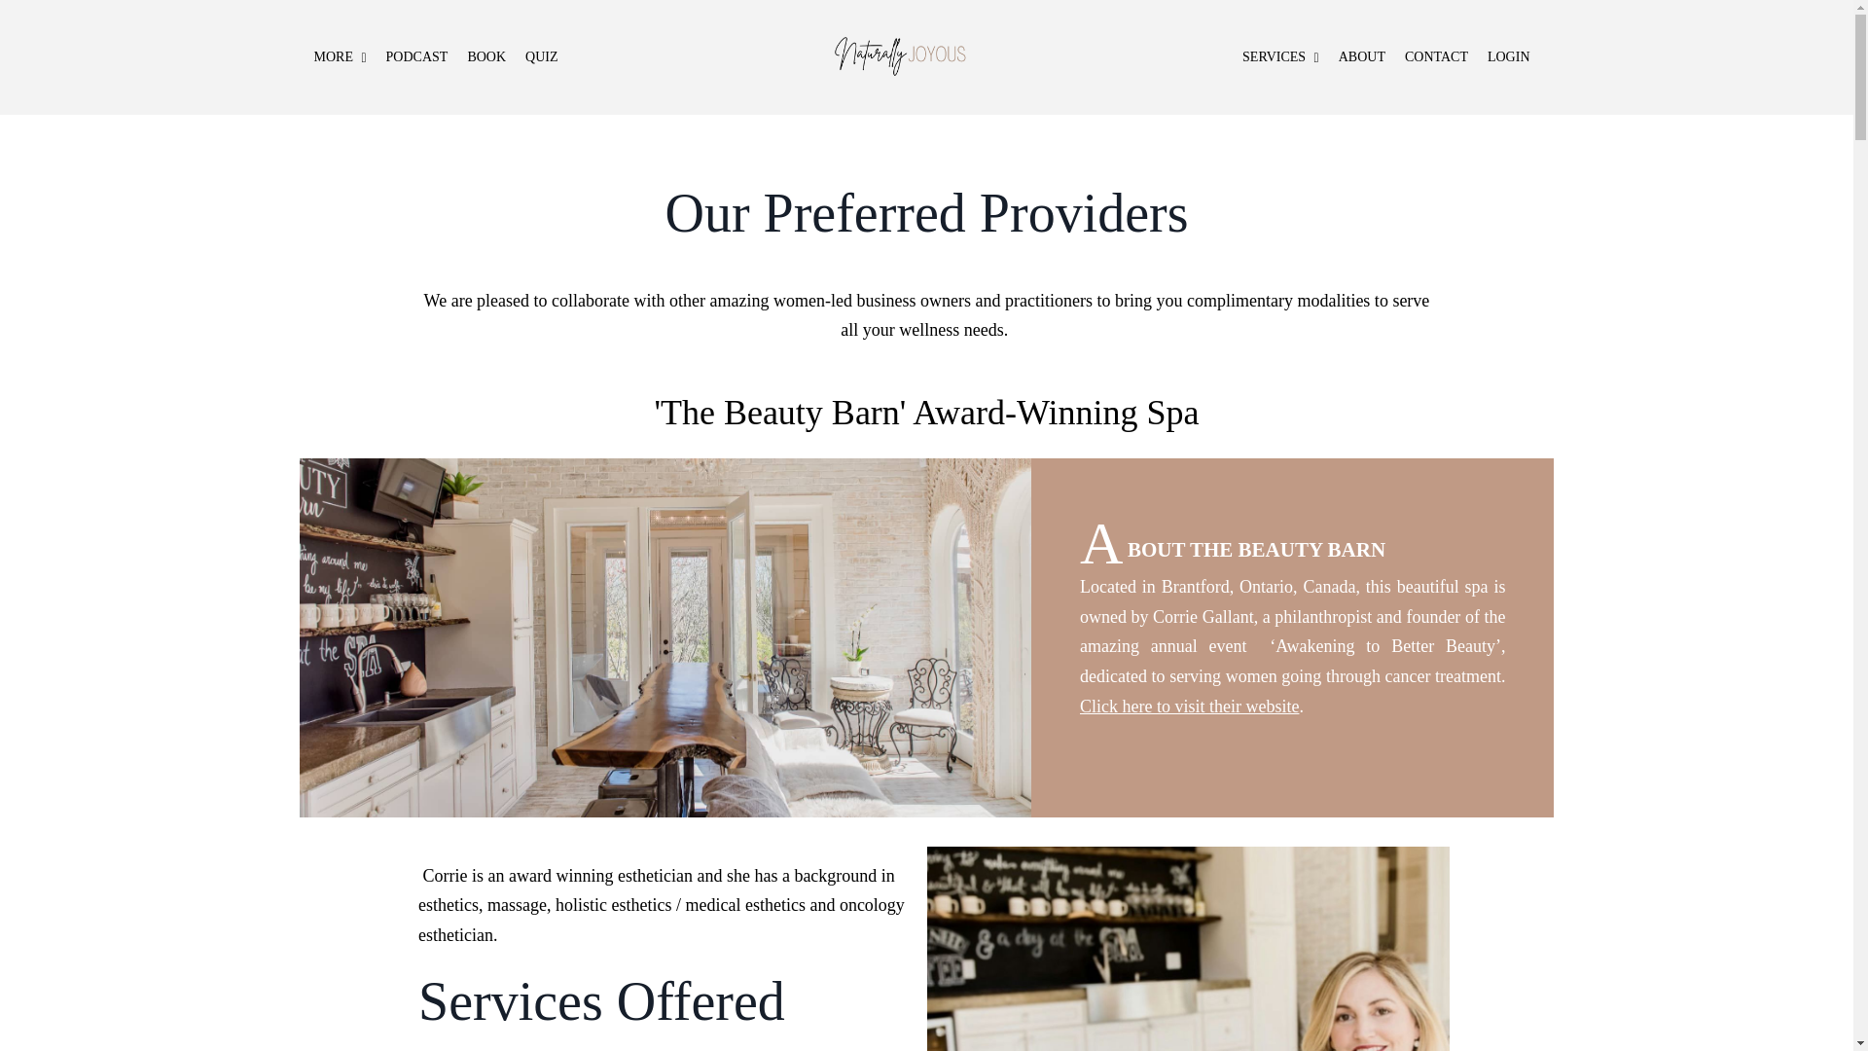 The height and width of the screenshot is (1051, 1868). I want to click on MORE, so click(340, 57).